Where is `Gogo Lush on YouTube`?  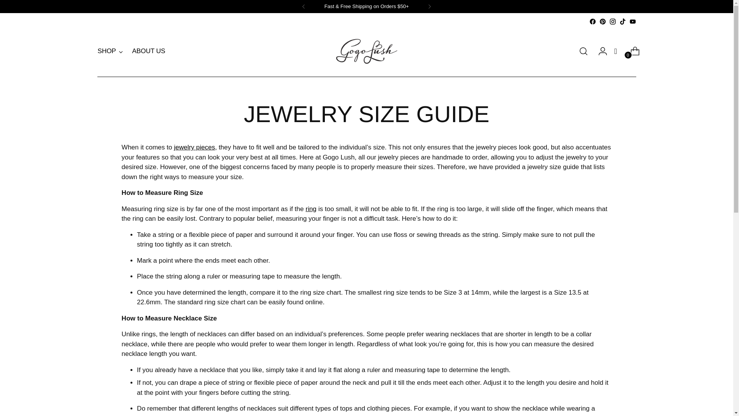
Gogo Lush on YouTube is located at coordinates (632, 22).